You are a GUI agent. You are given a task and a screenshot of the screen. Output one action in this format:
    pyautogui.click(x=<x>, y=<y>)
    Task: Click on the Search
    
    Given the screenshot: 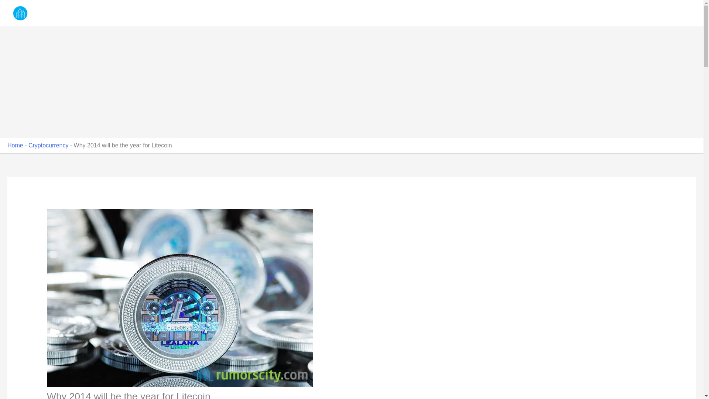 What is the action you would take?
    pyautogui.click(x=689, y=13)
    